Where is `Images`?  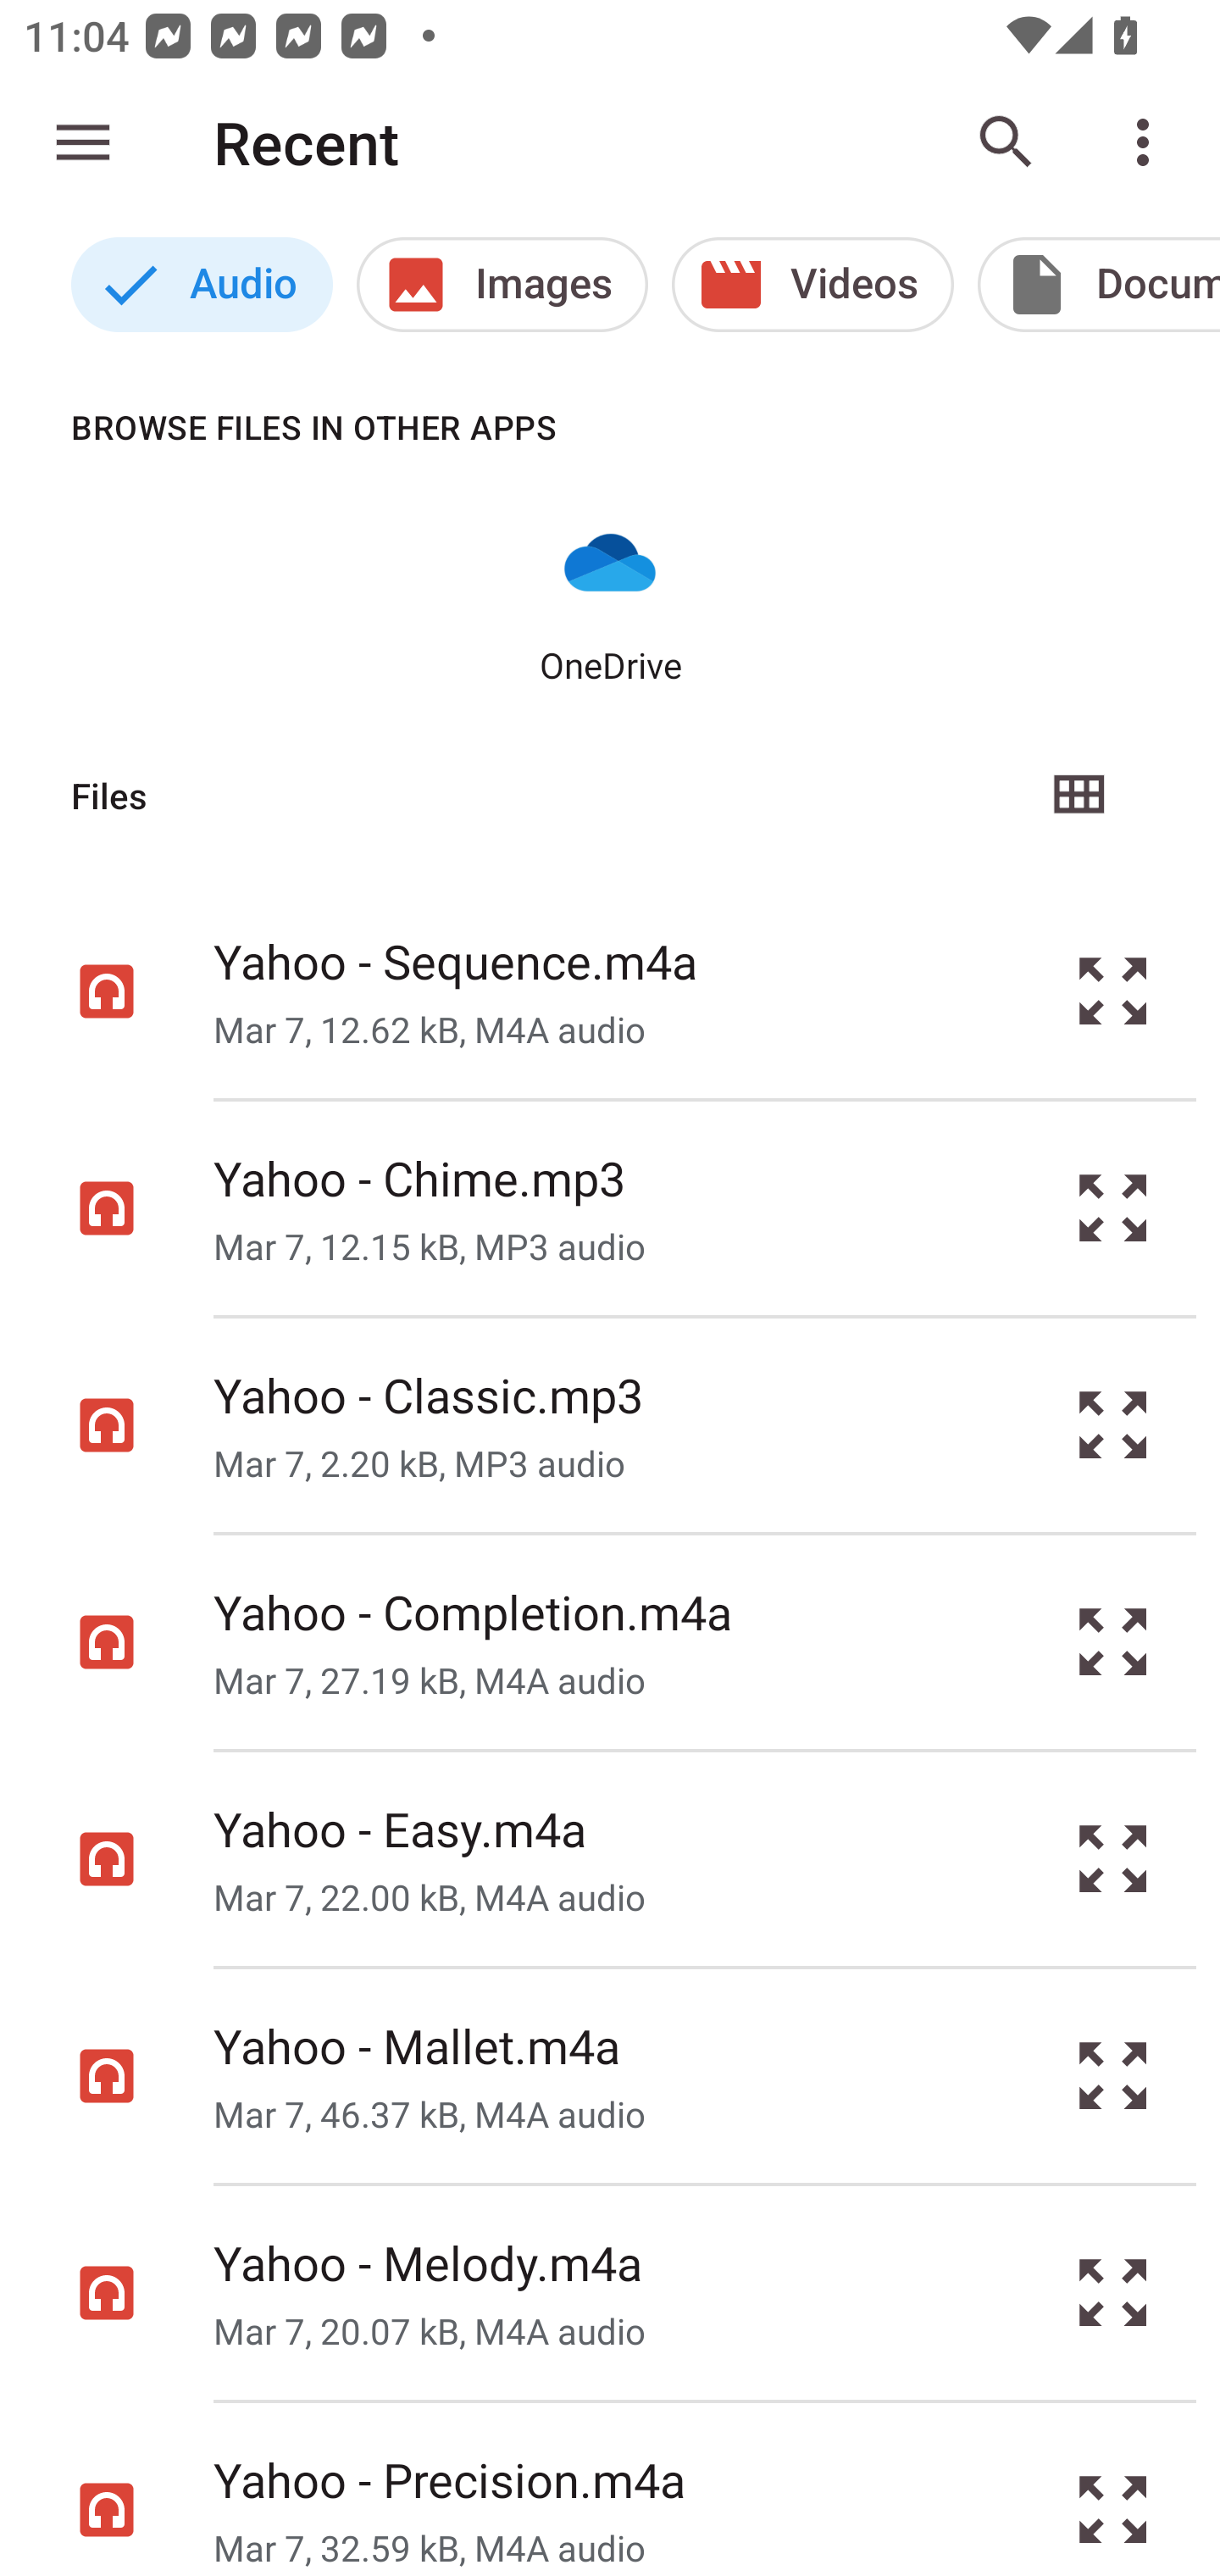
Images is located at coordinates (502, 285).